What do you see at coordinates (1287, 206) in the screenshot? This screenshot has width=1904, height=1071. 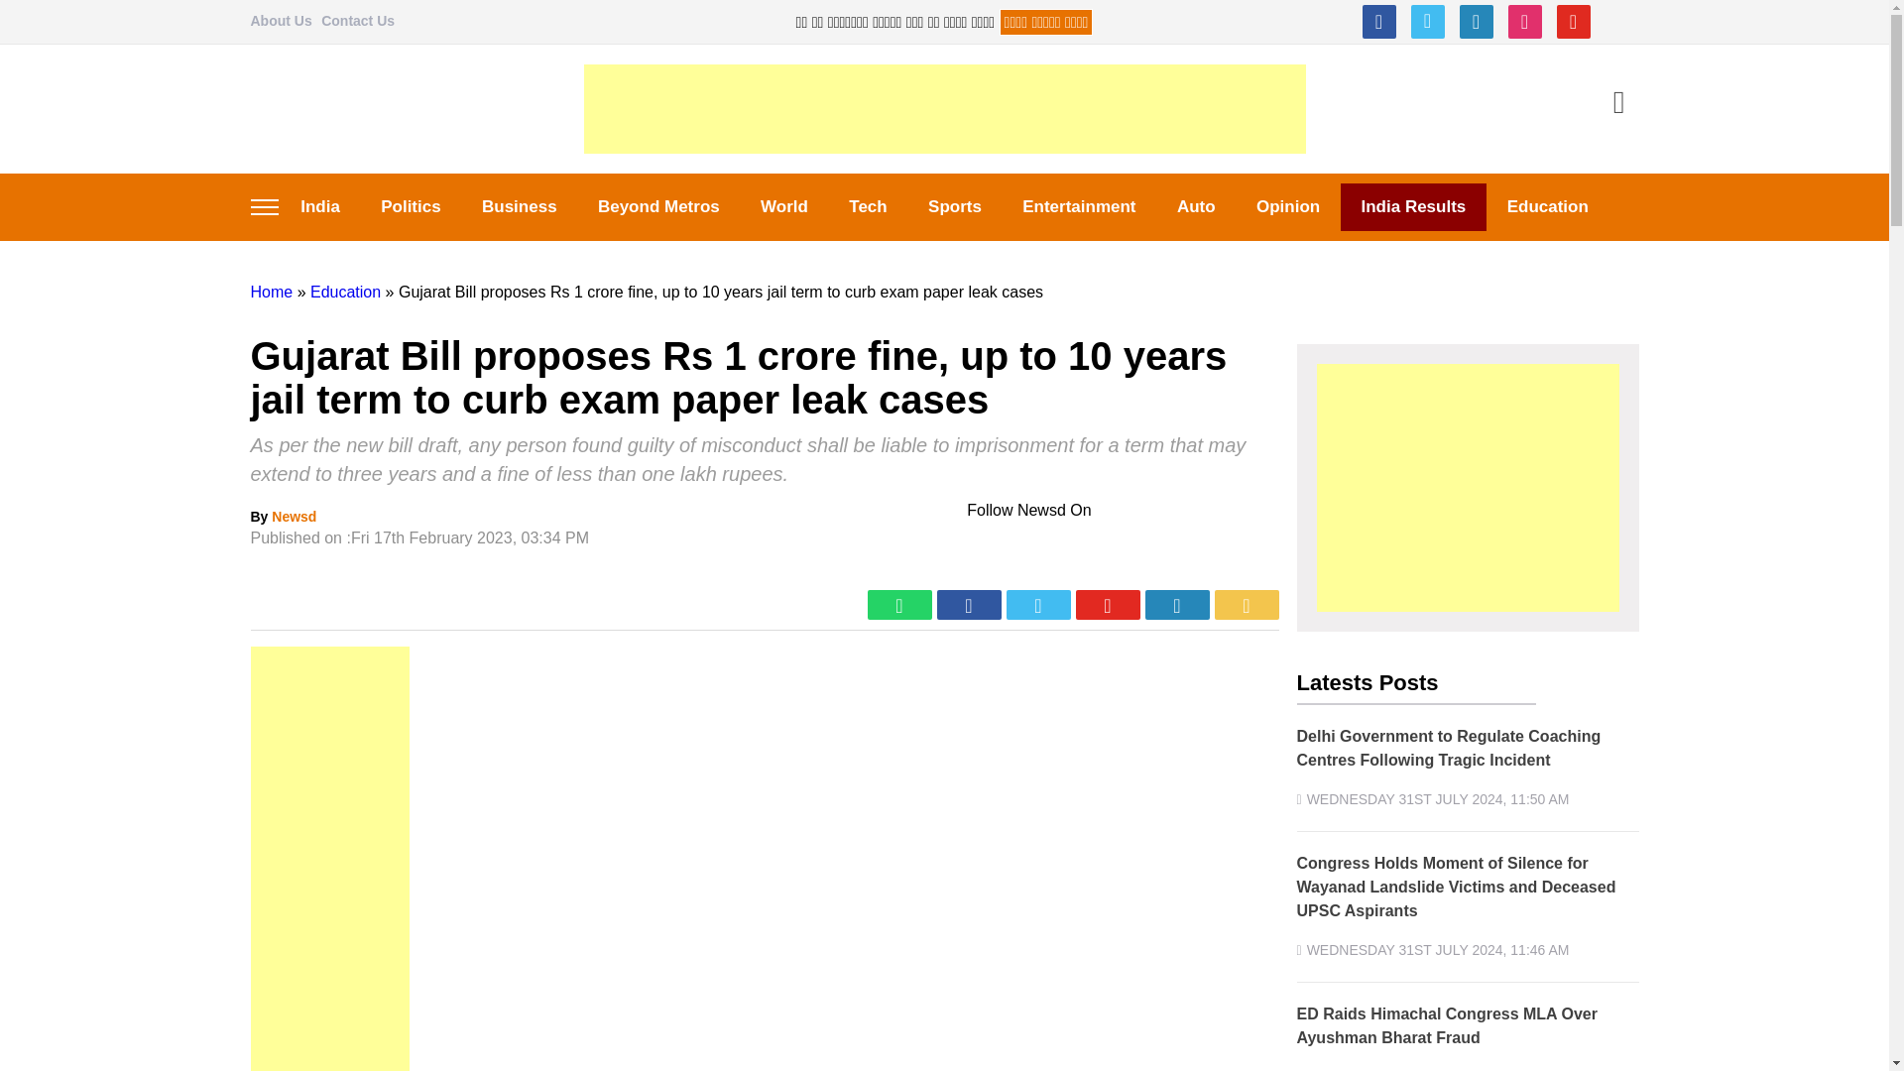 I see `Opinion` at bounding box center [1287, 206].